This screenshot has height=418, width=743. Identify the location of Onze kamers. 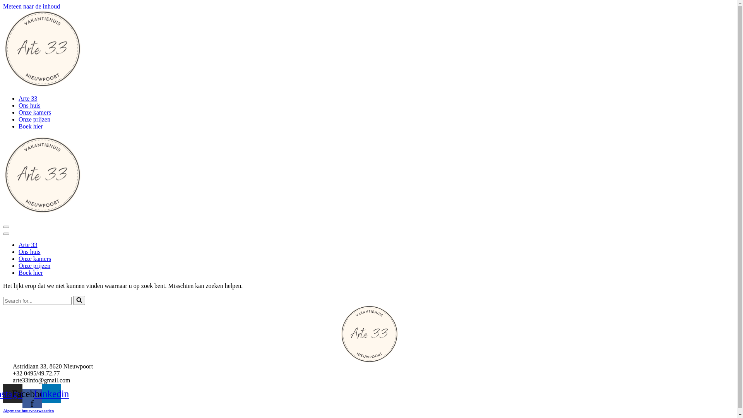
(35, 259).